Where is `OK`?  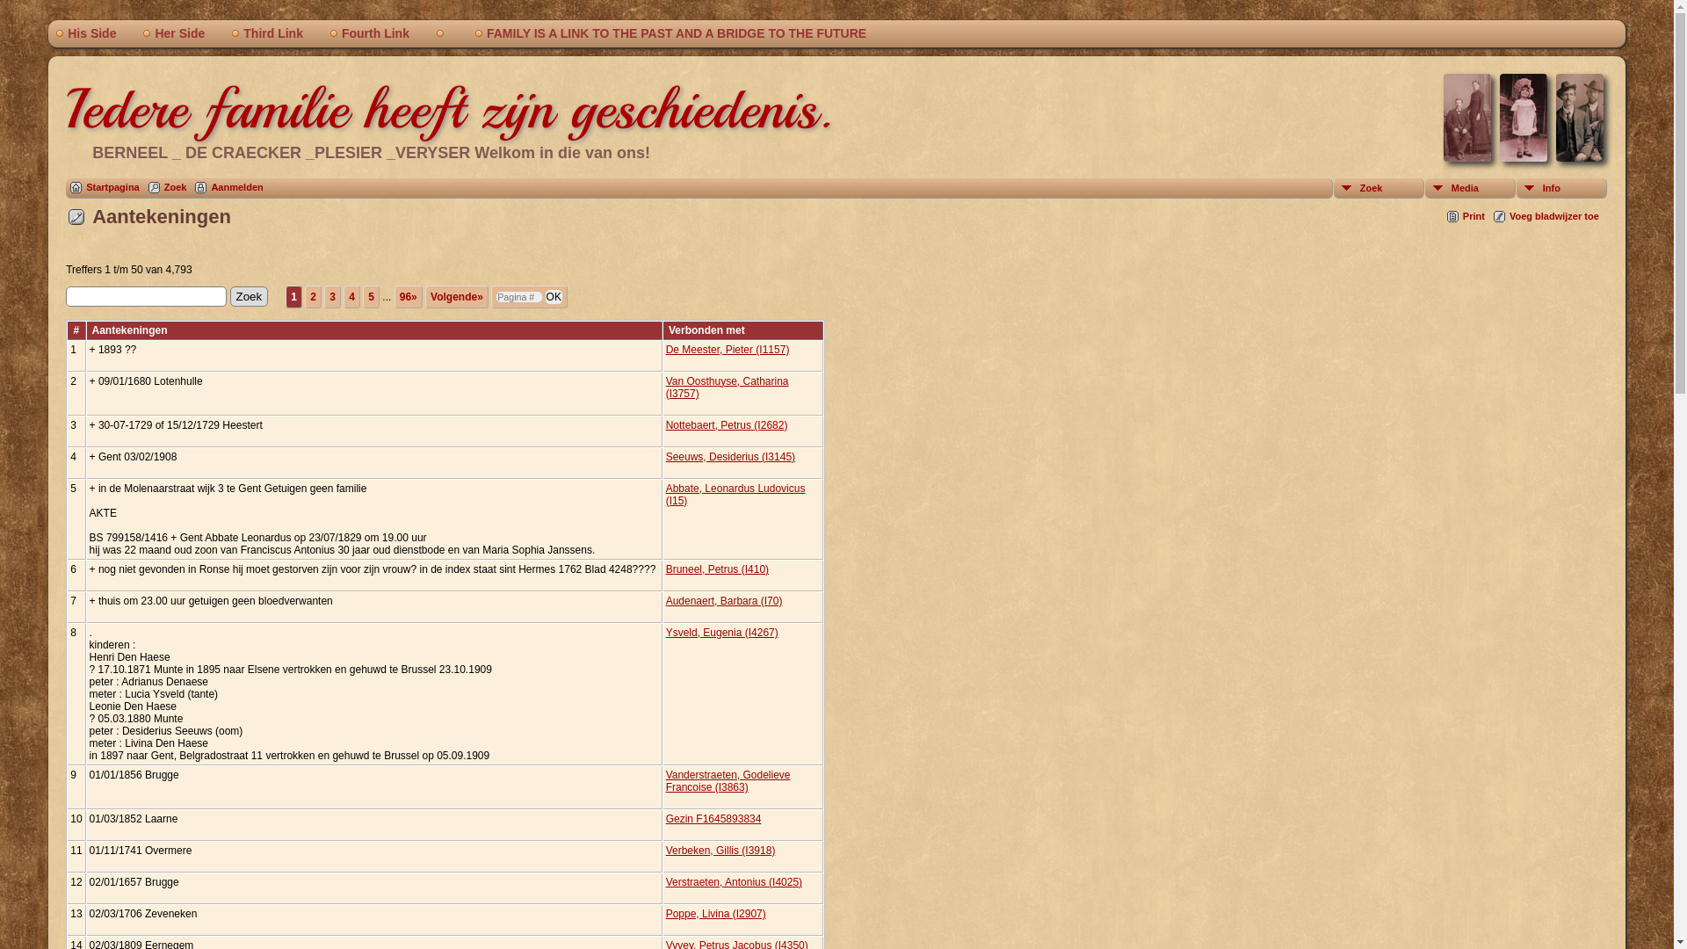 OK is located at coordinates (554, 297).